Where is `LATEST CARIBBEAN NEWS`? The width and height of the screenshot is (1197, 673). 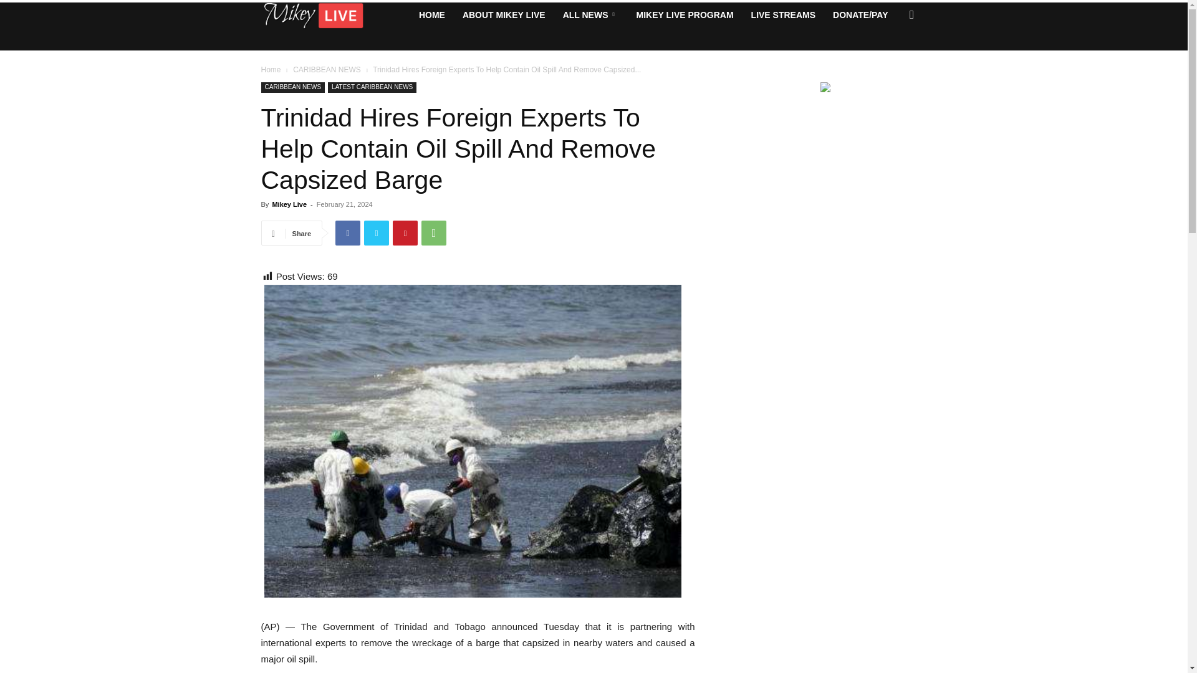 LATEST CARIBBEAN NEWS is located at coordinates (372, 87).